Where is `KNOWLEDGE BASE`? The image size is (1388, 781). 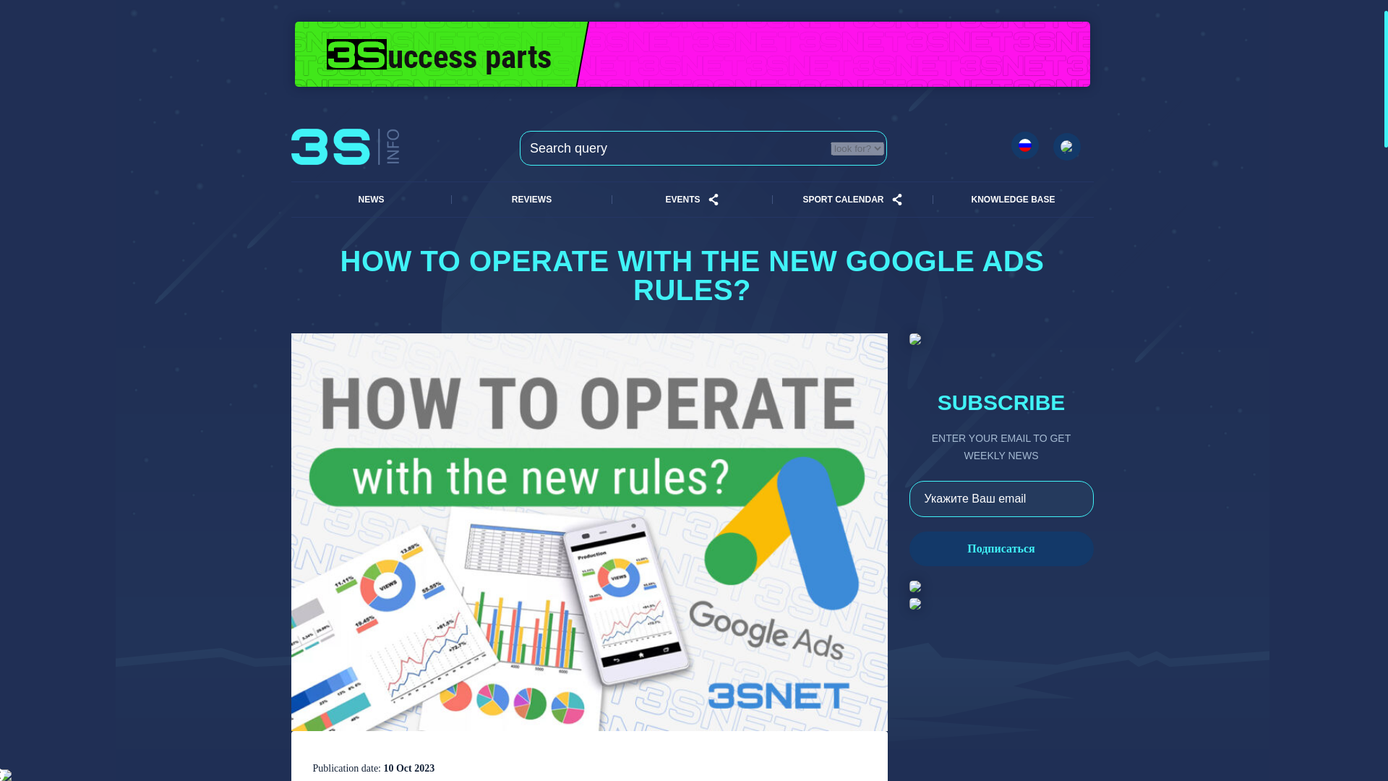
KNOWLEDGE BASE is located at coordinates (1013, 200).